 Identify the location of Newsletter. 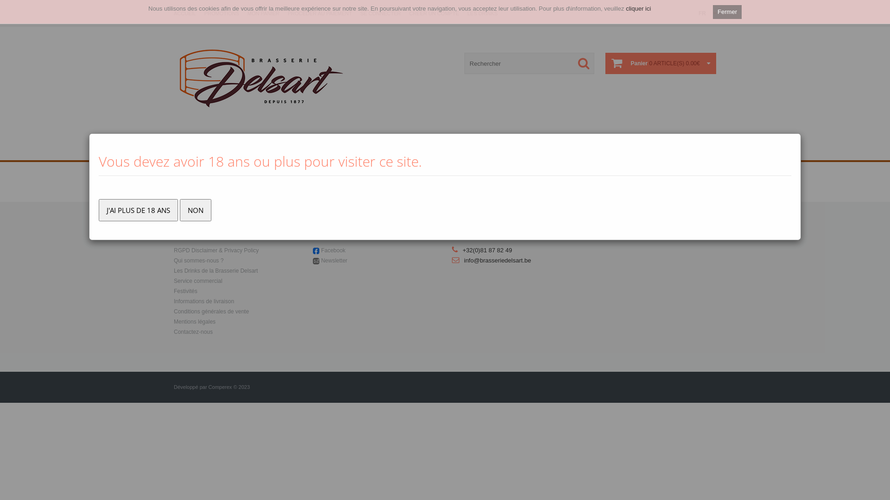
(335, 261).